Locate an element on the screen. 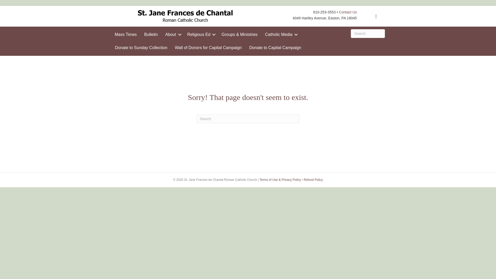 The height and width of the screenshot is (279, 496). Email is located at coordinates (376, 16).